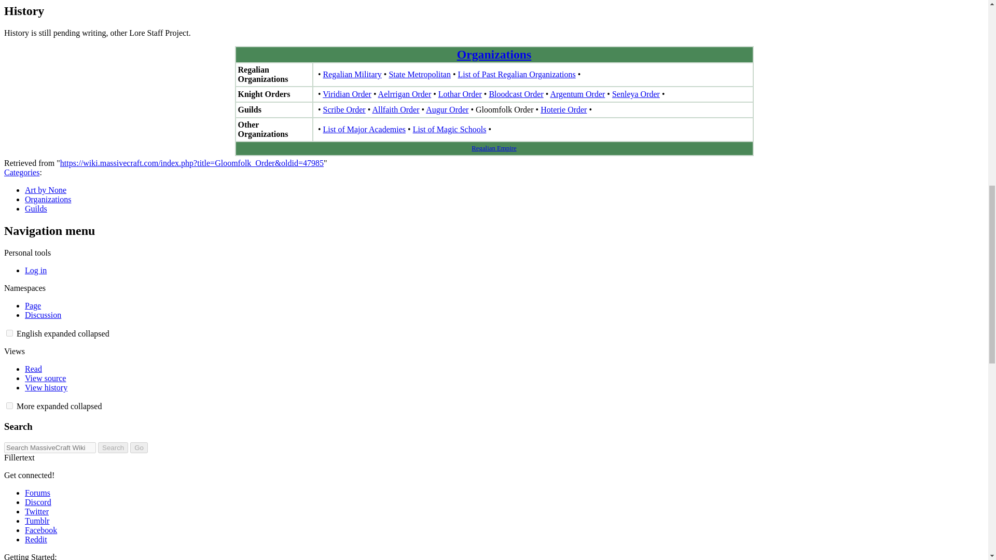 The image size is (996, 560). Describe the element at coordinates (494, 54) in the screenshot. I see `Organizations` at that location.